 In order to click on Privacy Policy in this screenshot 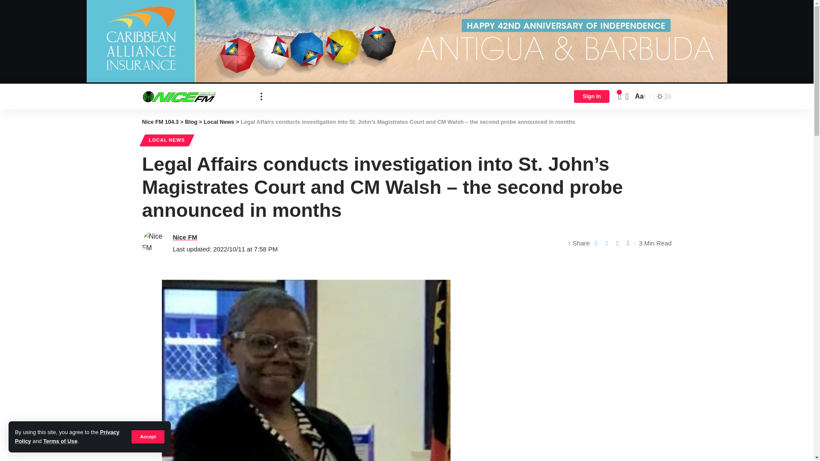, I will do `click(67, 436)`.